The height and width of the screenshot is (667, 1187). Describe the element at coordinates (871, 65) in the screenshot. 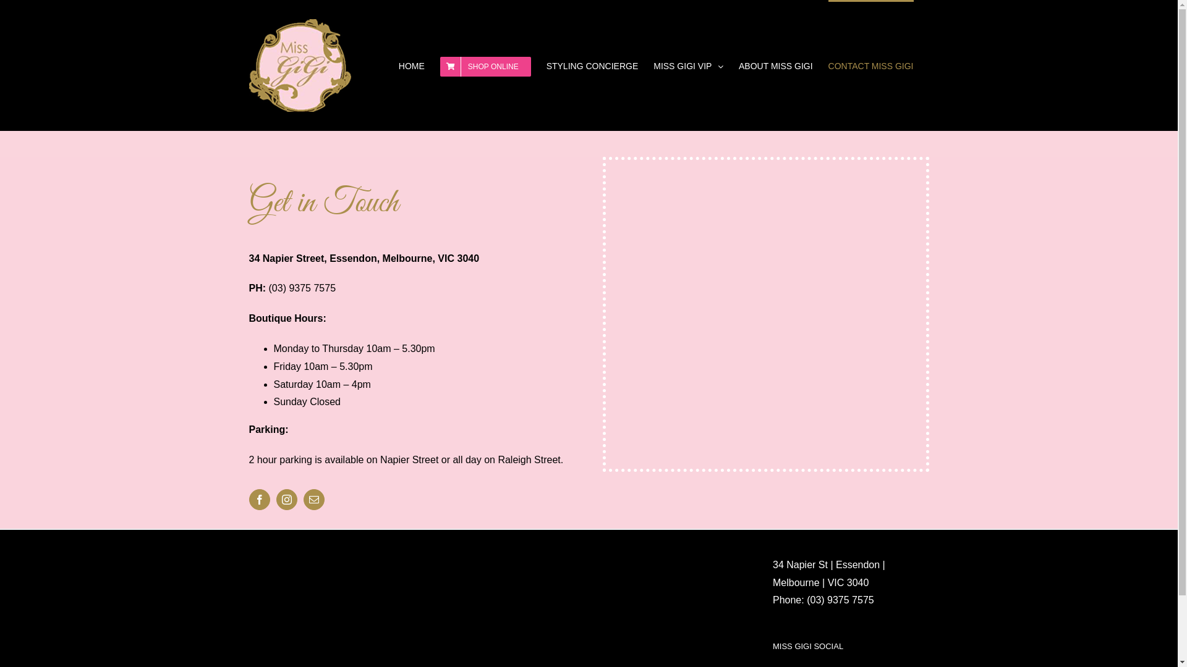

I see `CONTACT MISS GIGI` at that location.